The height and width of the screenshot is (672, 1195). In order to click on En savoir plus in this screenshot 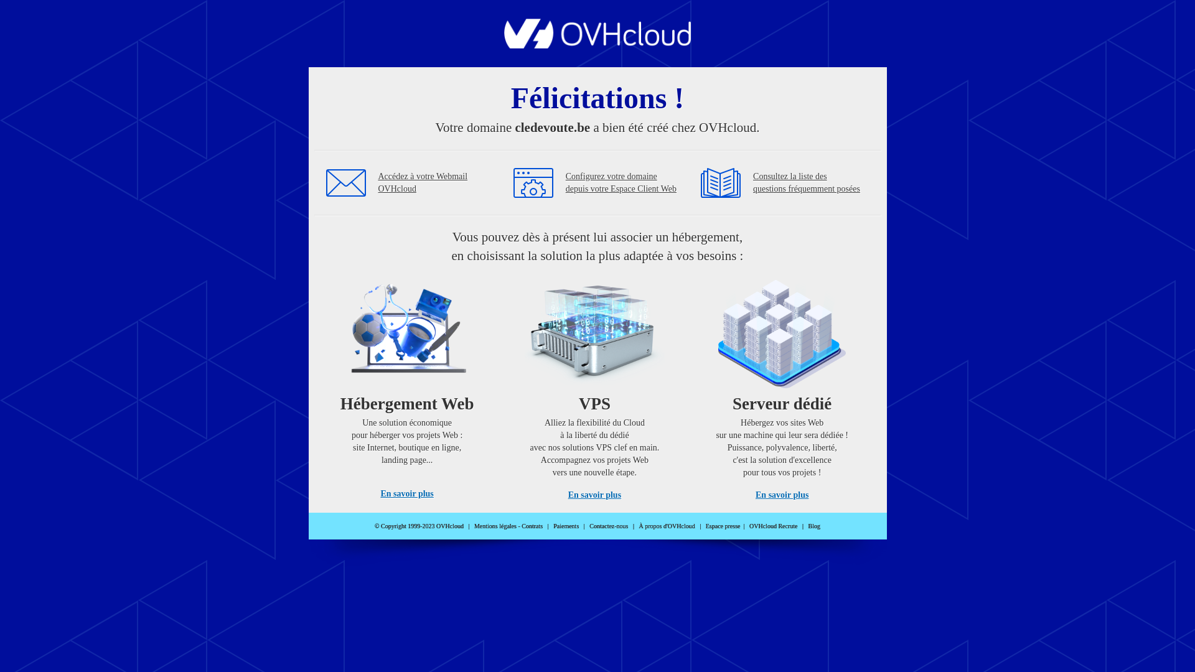, I will do `click(407, 494)`.